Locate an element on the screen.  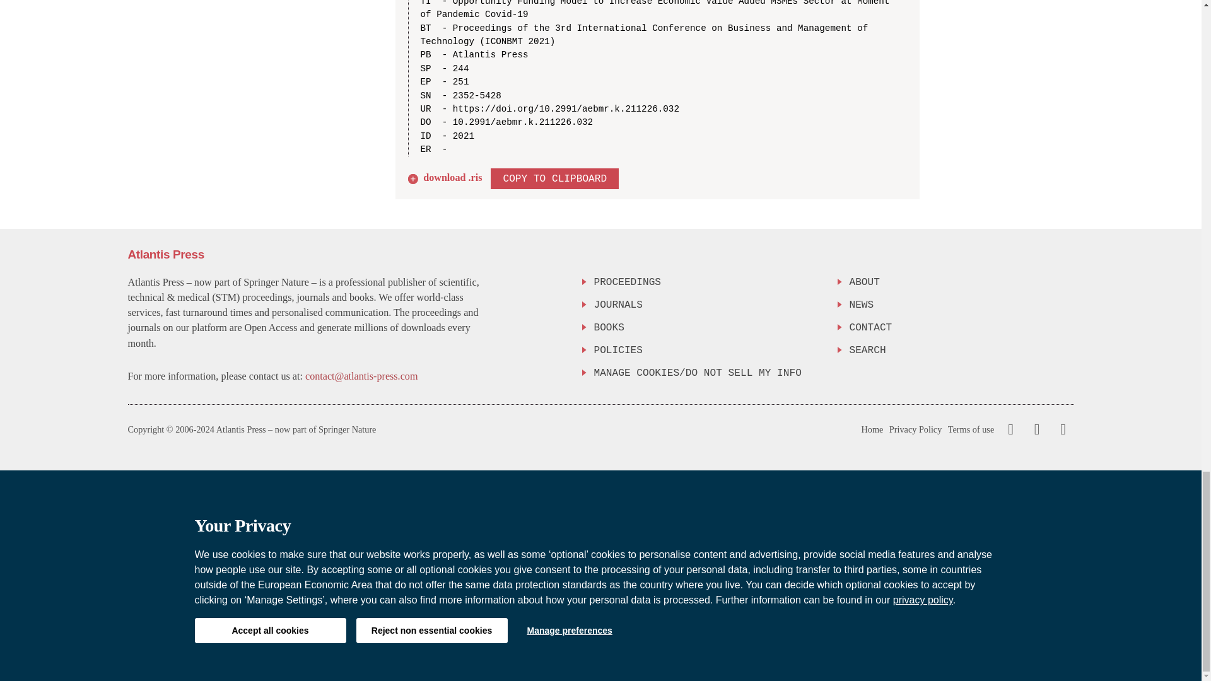
LinkedIn is located at coordinates (1061, 429).